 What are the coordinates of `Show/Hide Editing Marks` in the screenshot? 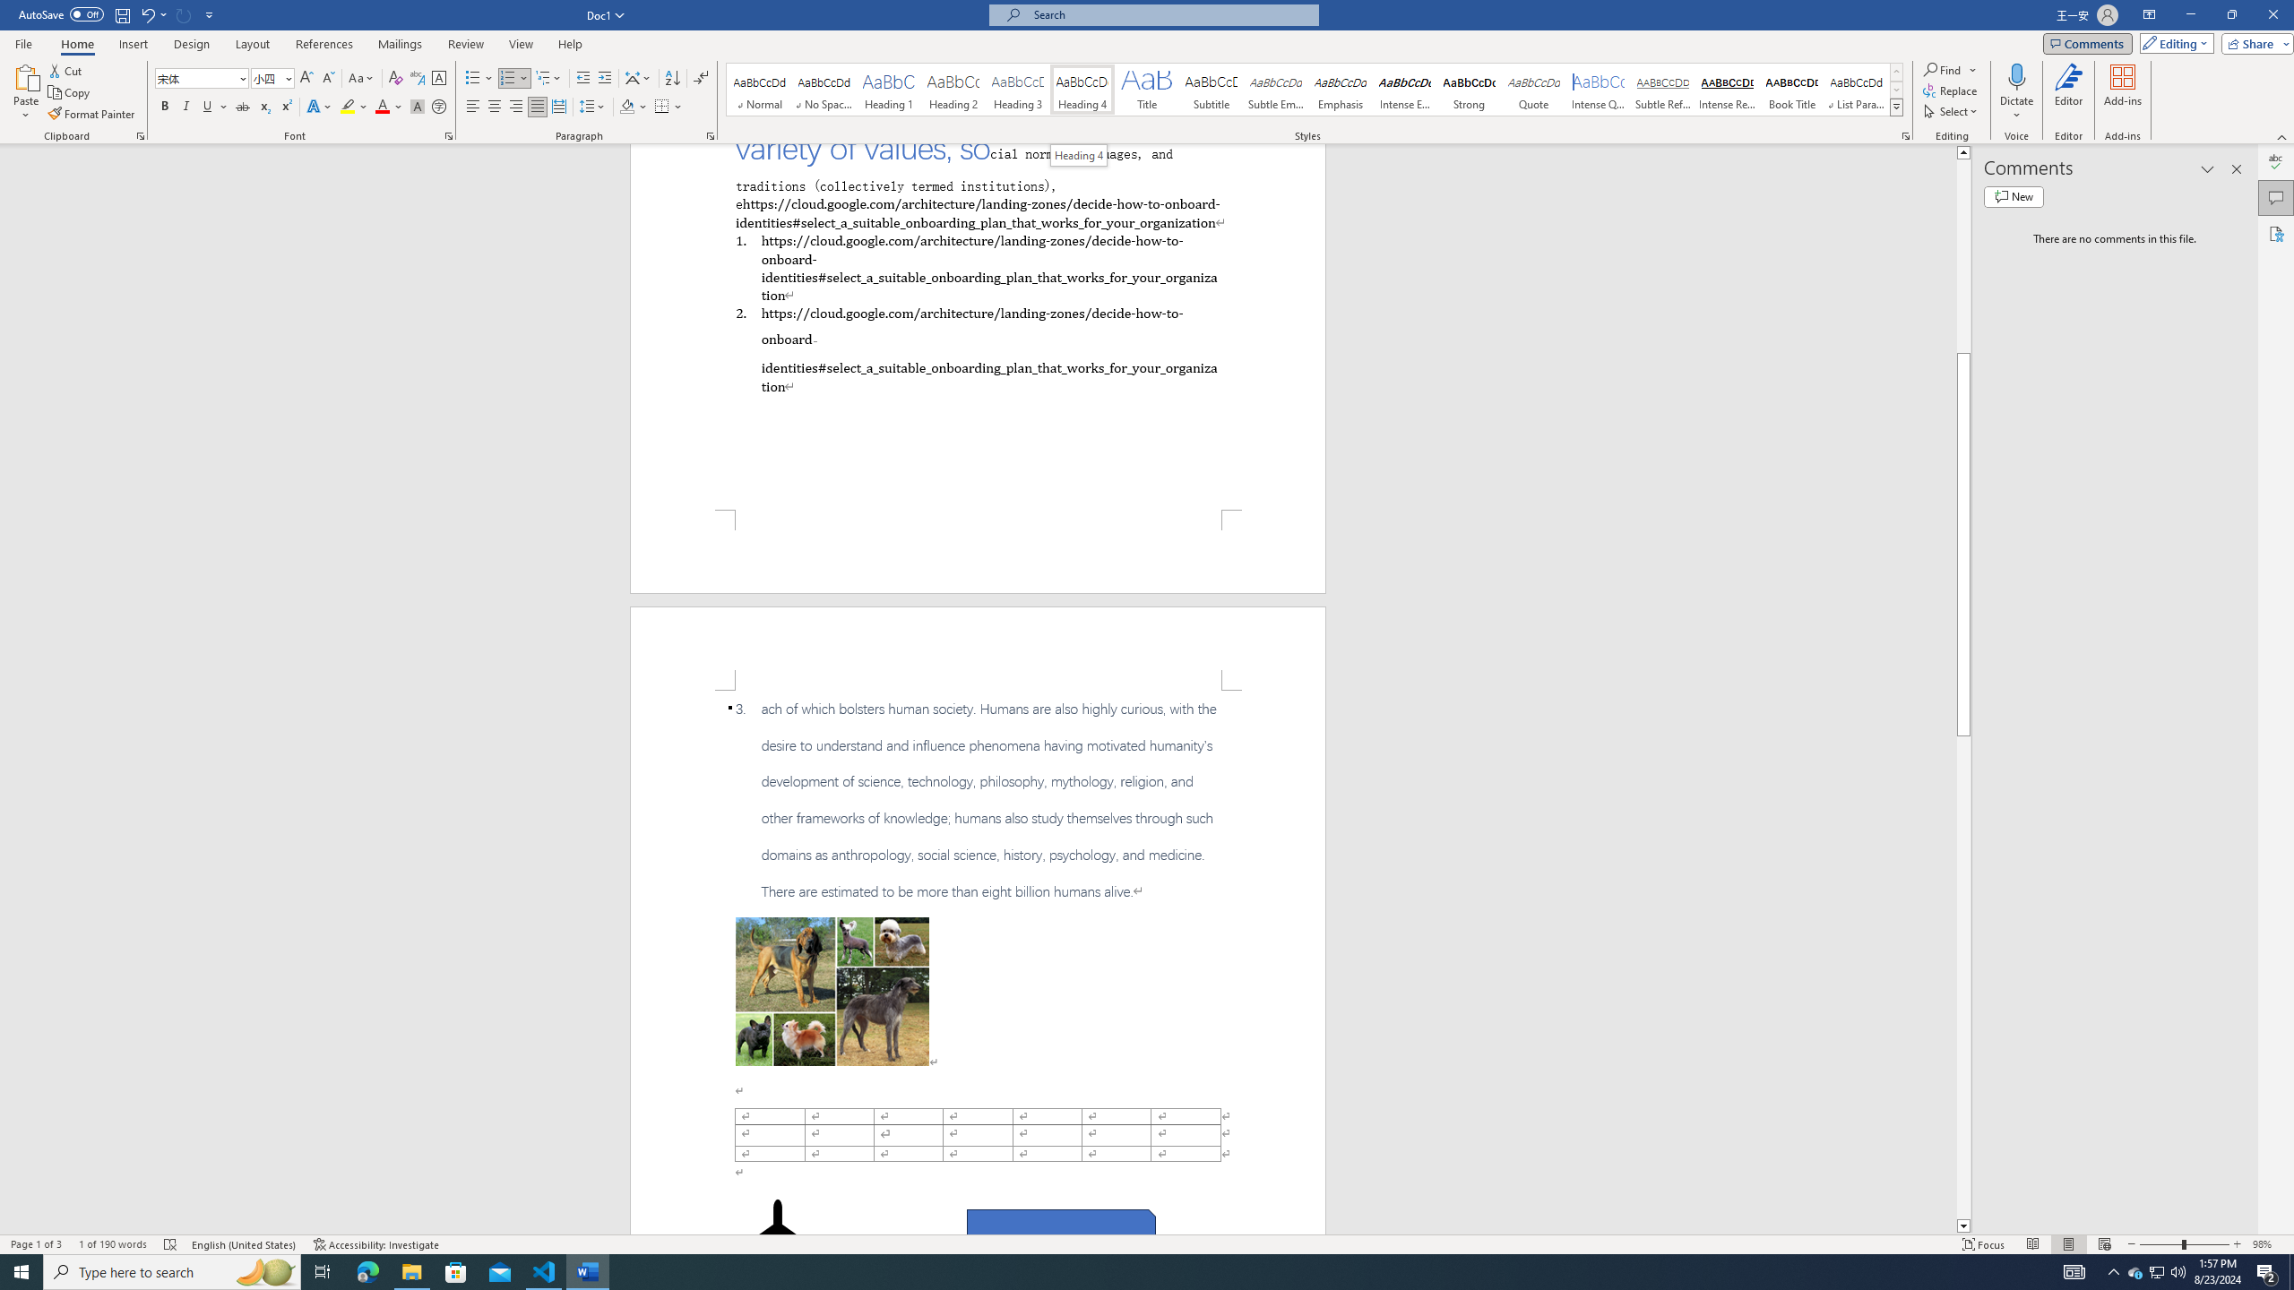 It's located at (701, 79).